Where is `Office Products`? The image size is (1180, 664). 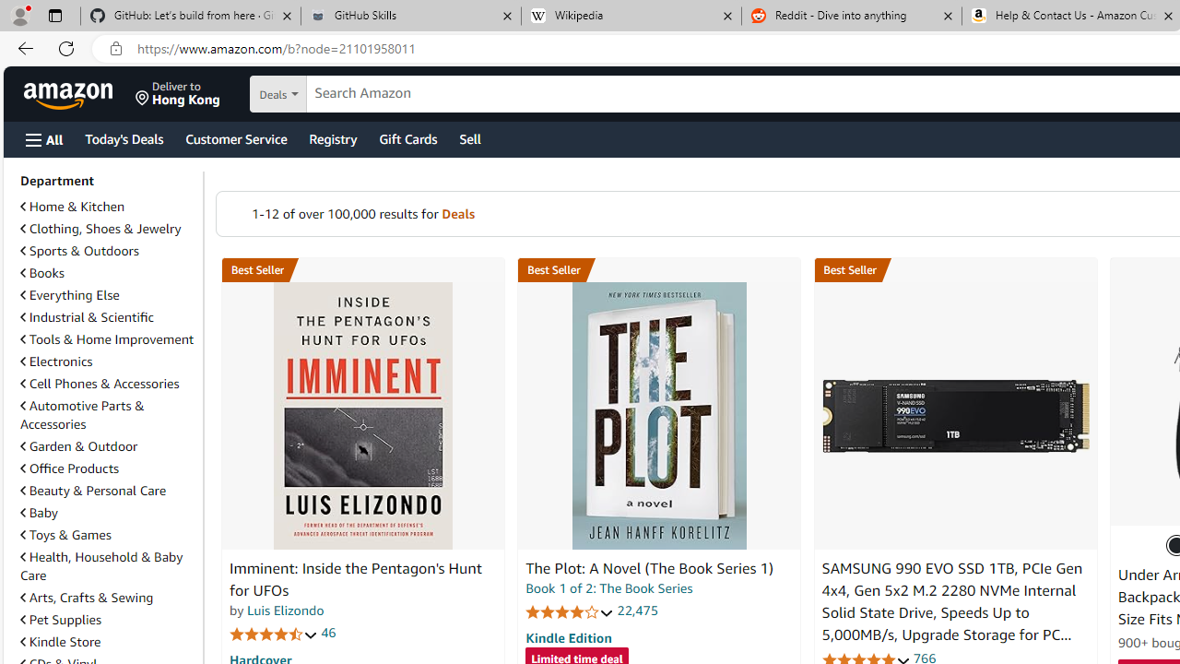 Office Products is located at coordinates (108, 468).